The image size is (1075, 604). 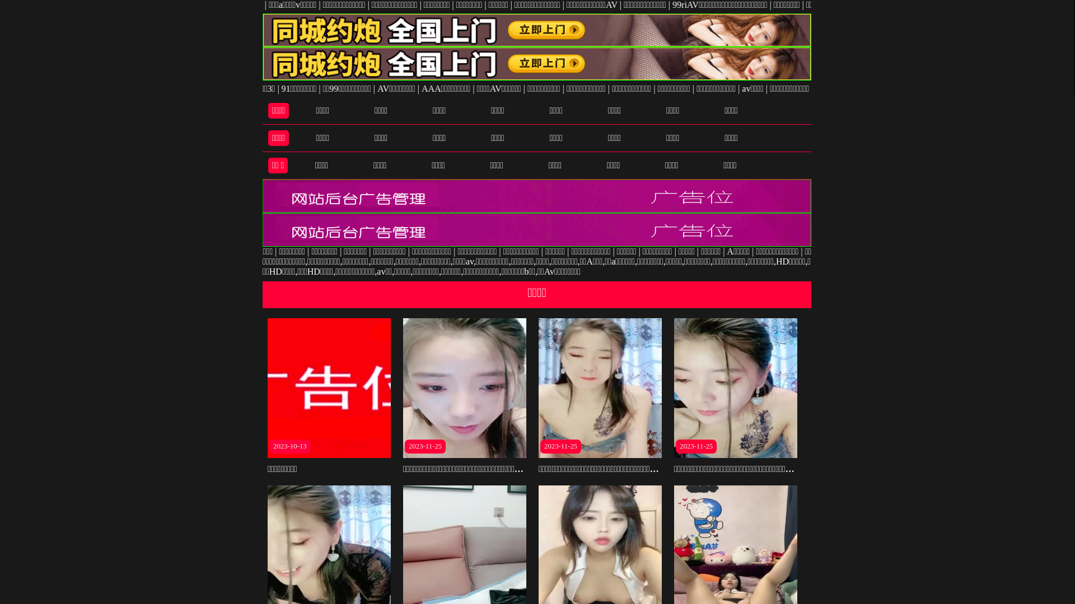 I want to click on |, so click(x=406, y=252).